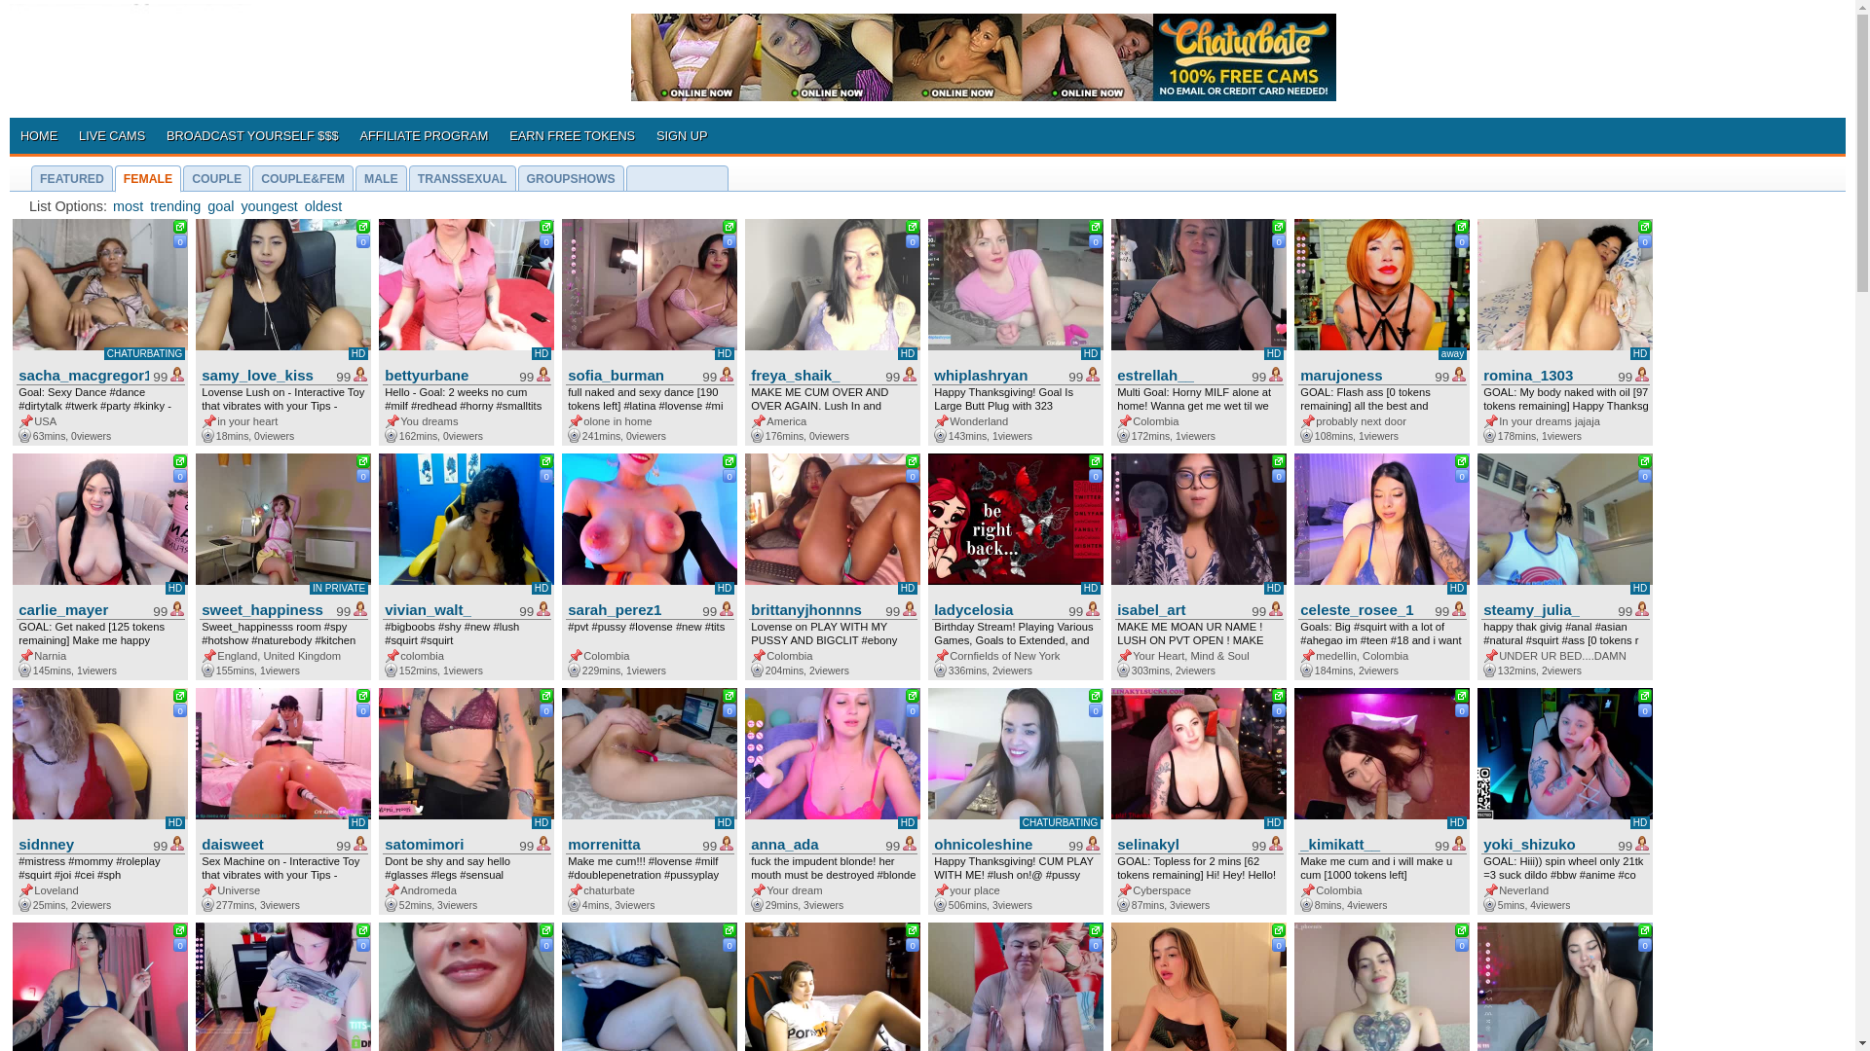  I want to click on Open ohnicoleshine in a popup window, so click(1098, 697).